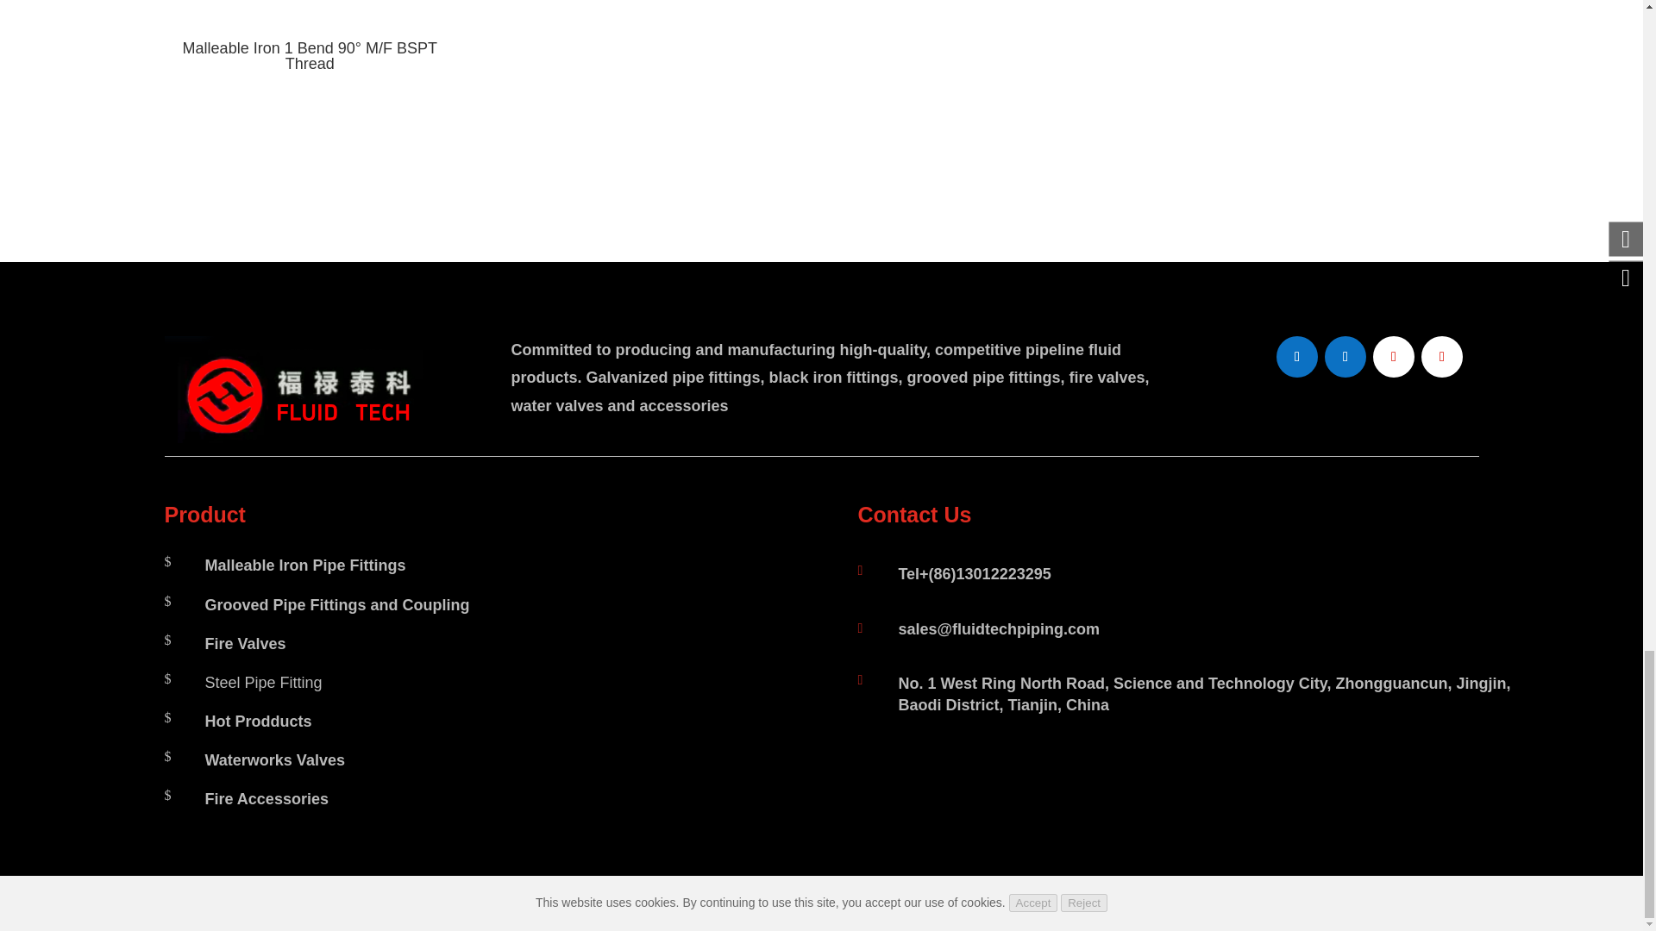 Image resolution: width=1656 pixels, height=931 pixels. Describe the element at coordinates (1345, 357) in the screenshot. I see `Follow on LinkedIn` at that location.